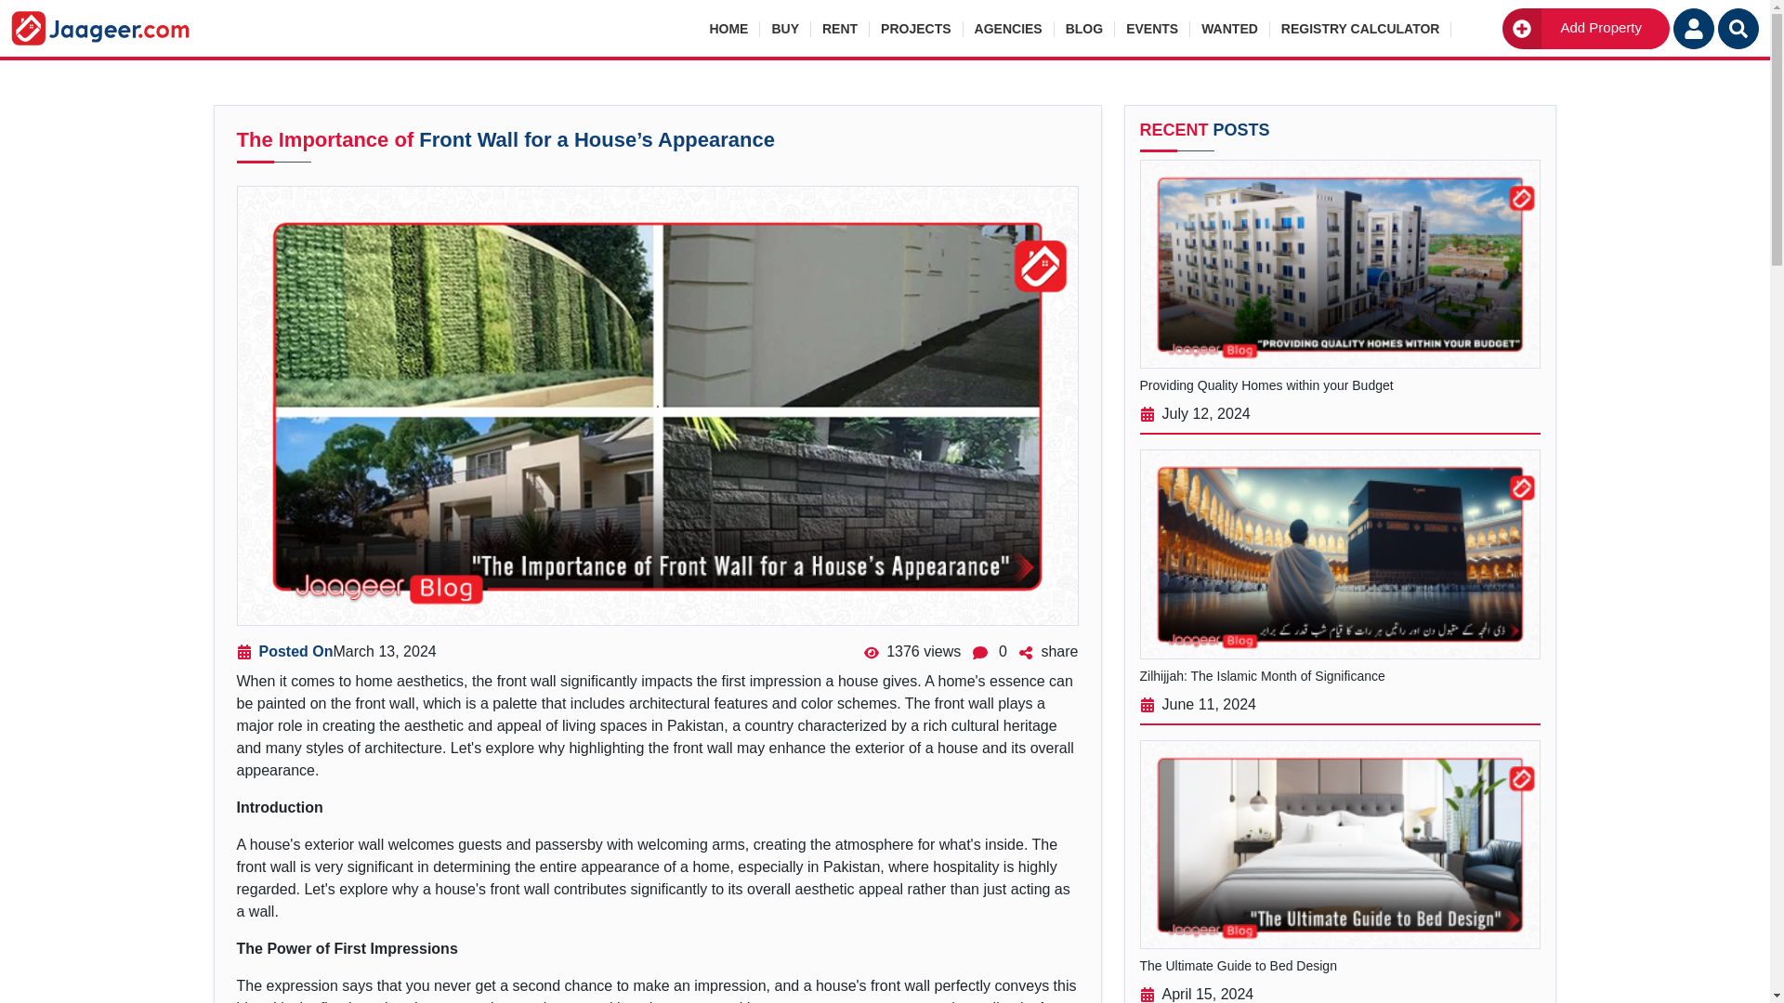  Describe the element at coordinates (916, 28) in the screenshot. I see `PROJECTS` at that location.